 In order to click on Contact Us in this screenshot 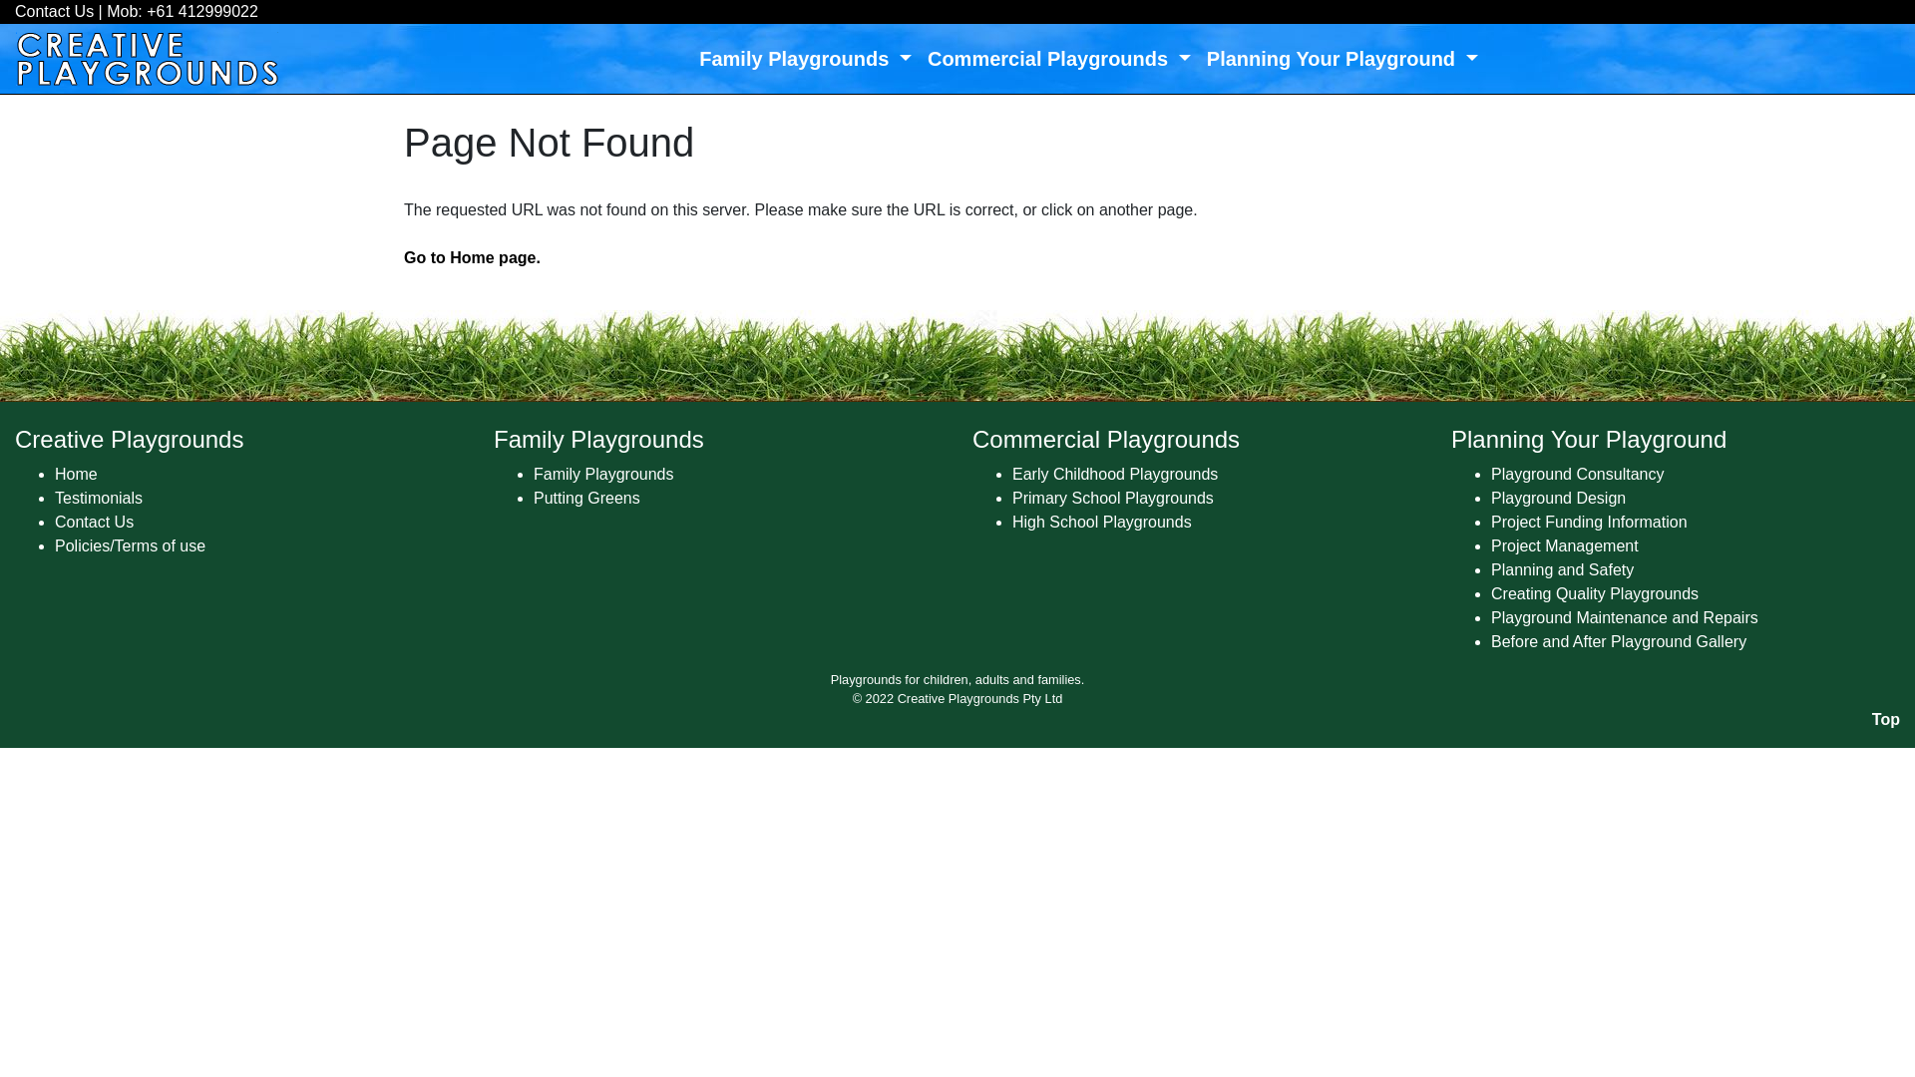, I will do `click(94, 523)`.